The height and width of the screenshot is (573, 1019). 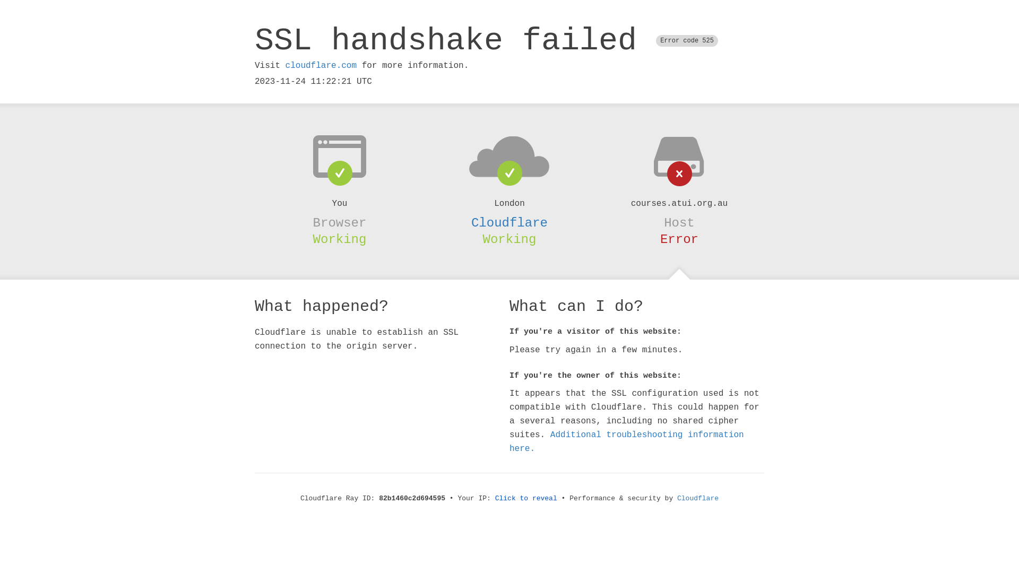 What do you see at coordinates (321, 66) in the screenshot?
I see `cloudflare.com` at bounding box center [321, 66].